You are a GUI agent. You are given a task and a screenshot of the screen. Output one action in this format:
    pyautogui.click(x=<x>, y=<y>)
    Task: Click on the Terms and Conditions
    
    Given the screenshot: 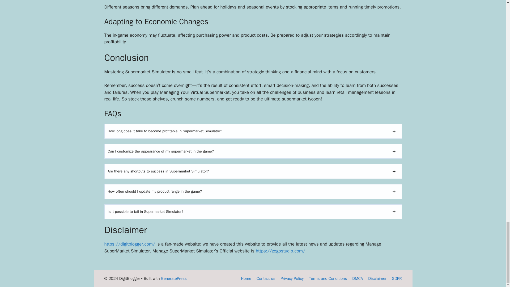 What is the action you would take?
    pyautogui.click(x=328, y=278)
    